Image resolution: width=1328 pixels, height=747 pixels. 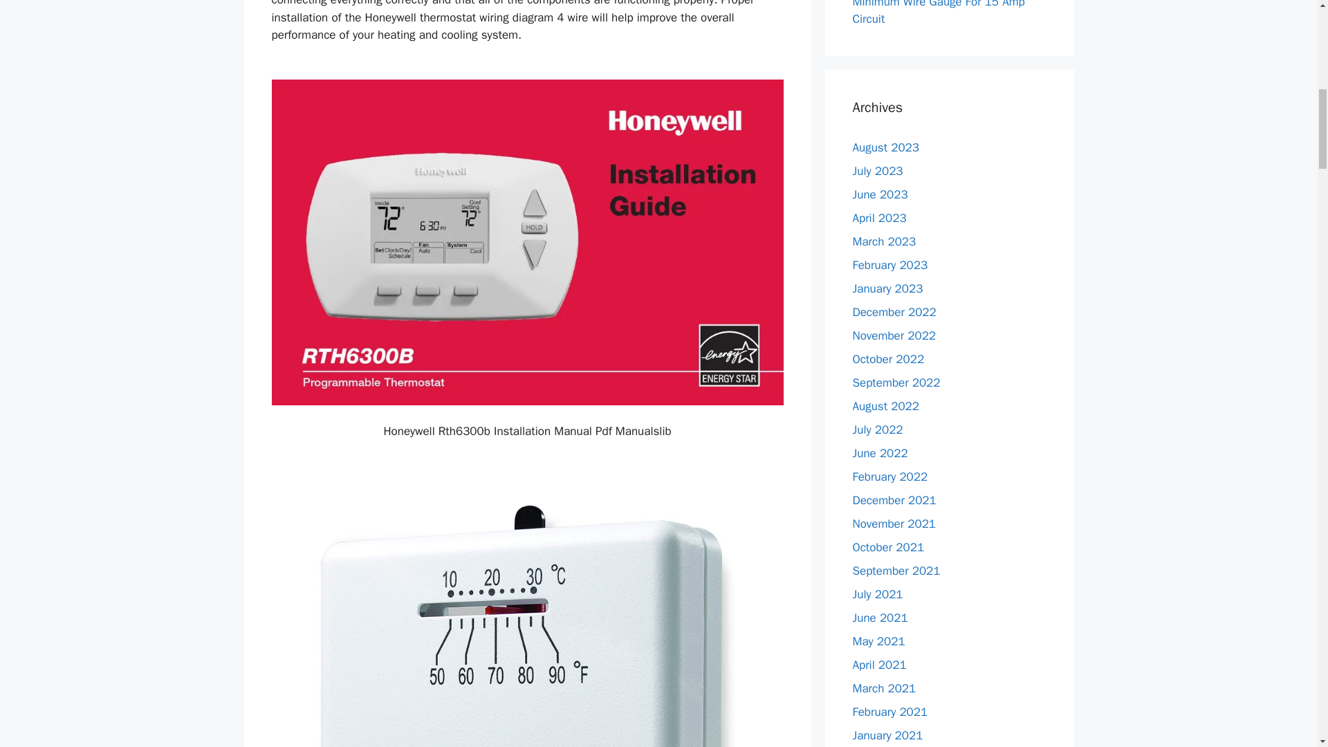 I want to click on June 2022, so click(x=880, y=452).